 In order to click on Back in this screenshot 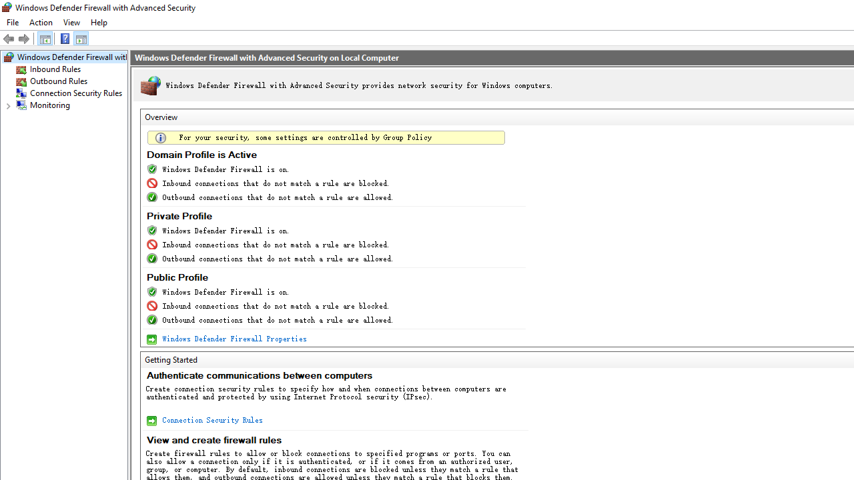, I will do `click(9, 39)`.